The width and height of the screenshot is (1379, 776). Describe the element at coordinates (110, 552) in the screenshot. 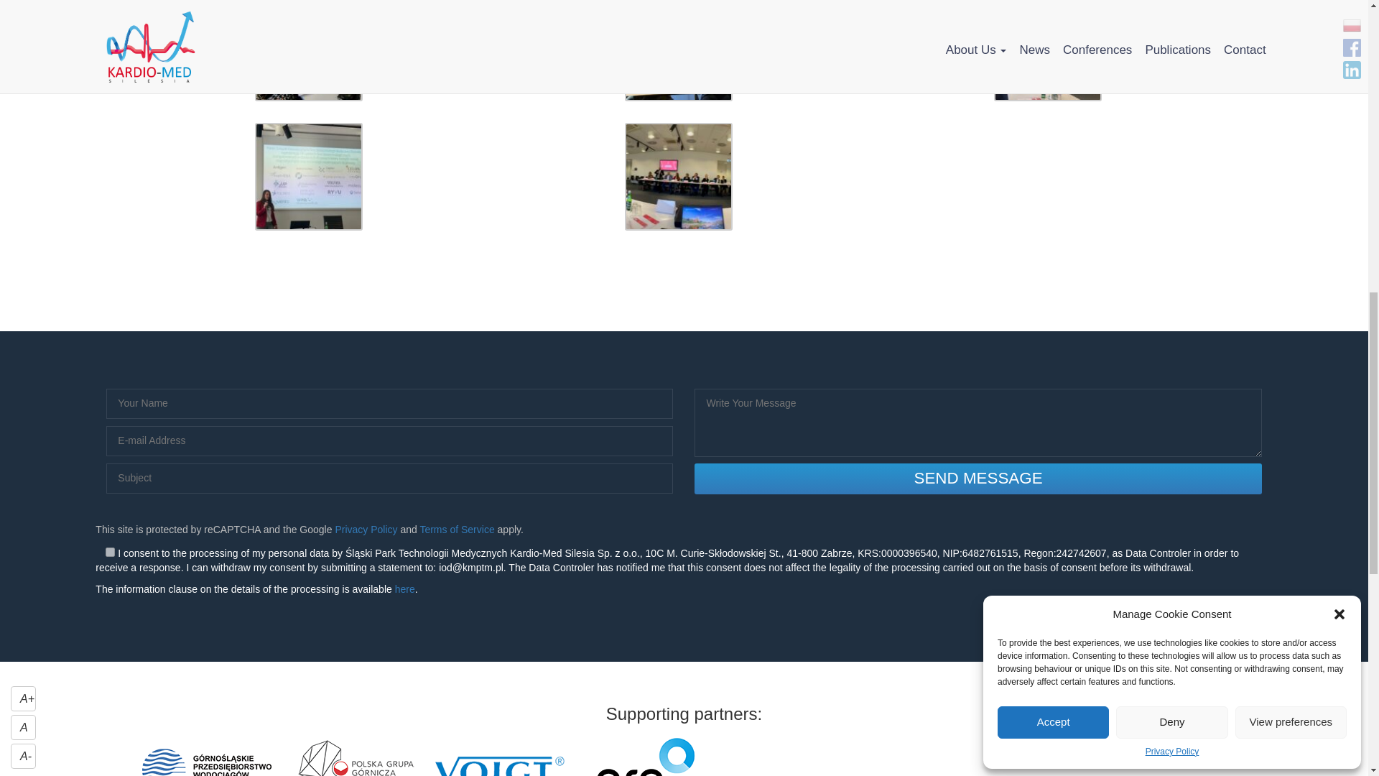

I see `1` at that location.